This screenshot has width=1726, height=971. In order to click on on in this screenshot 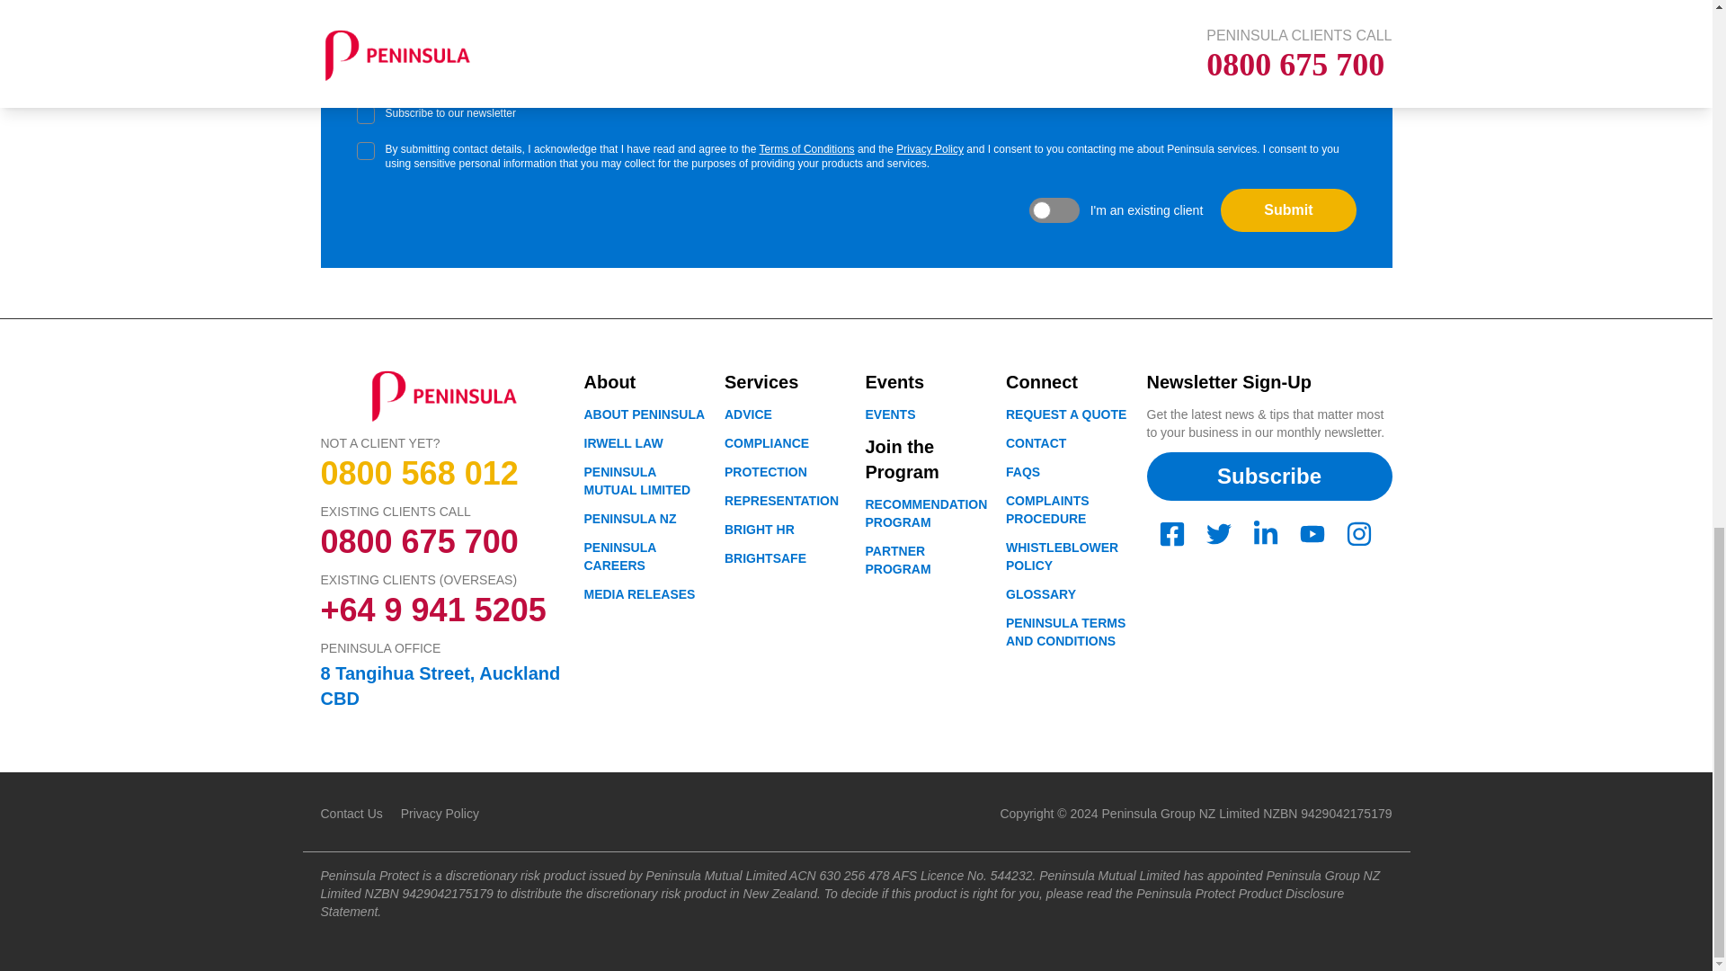, I will do `click(365, 115)`.